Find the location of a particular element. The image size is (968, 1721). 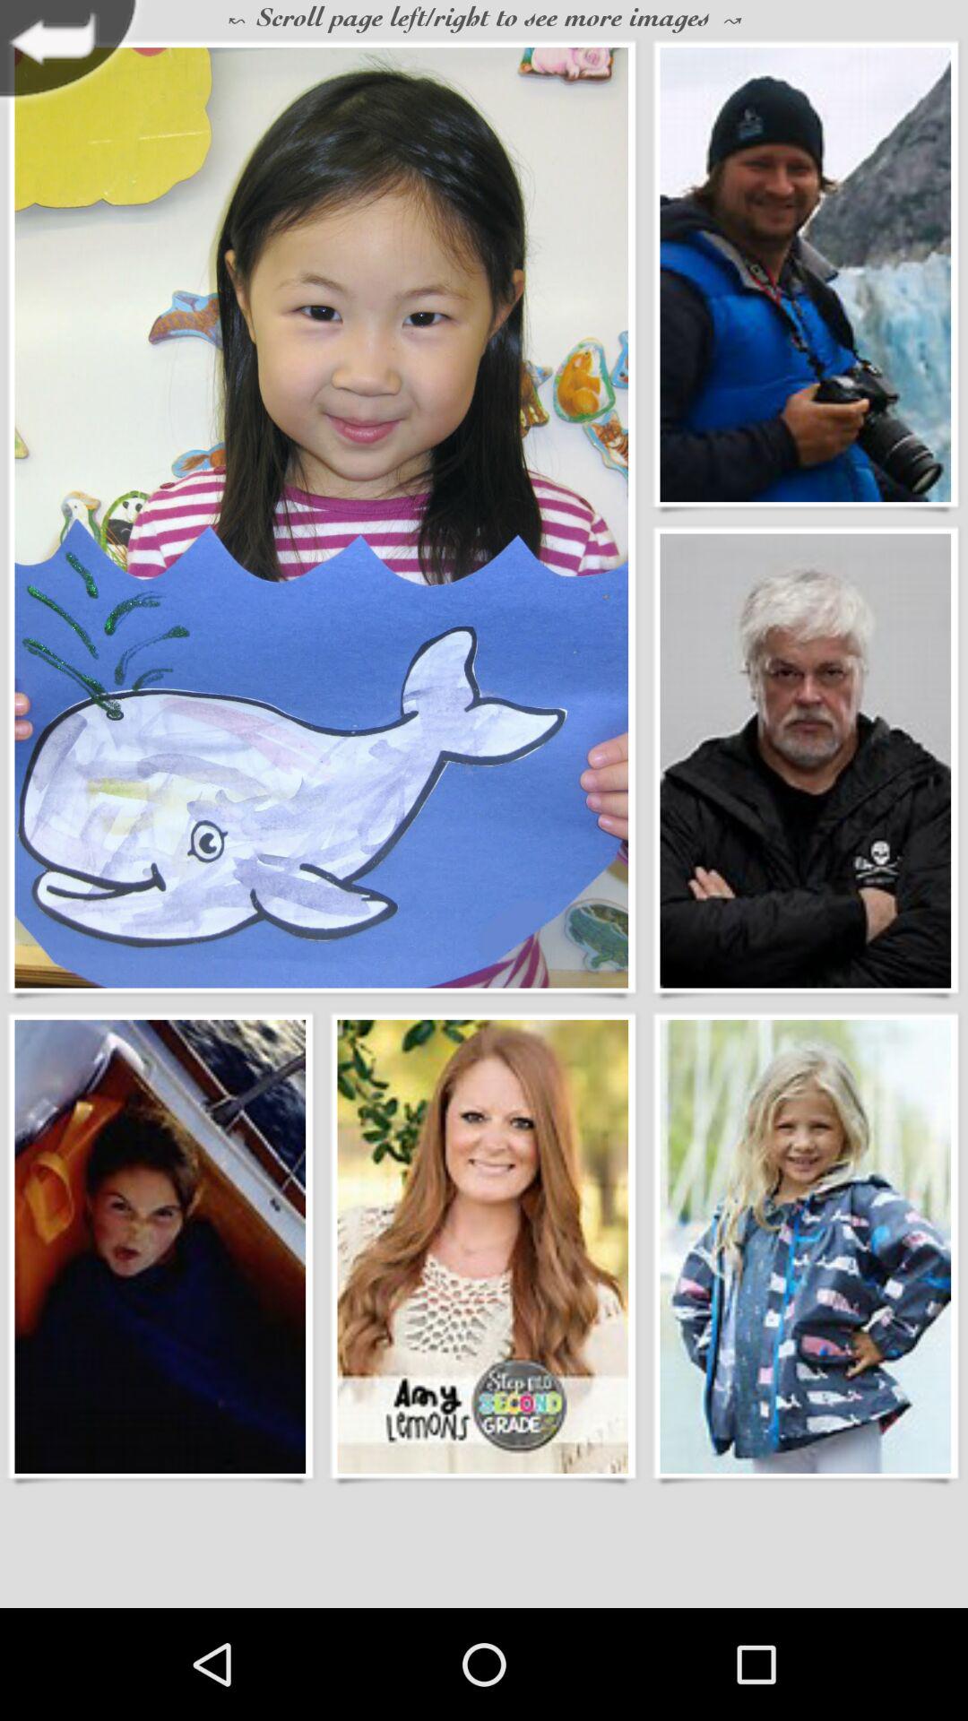

go back is located at coordinates (73, 54).